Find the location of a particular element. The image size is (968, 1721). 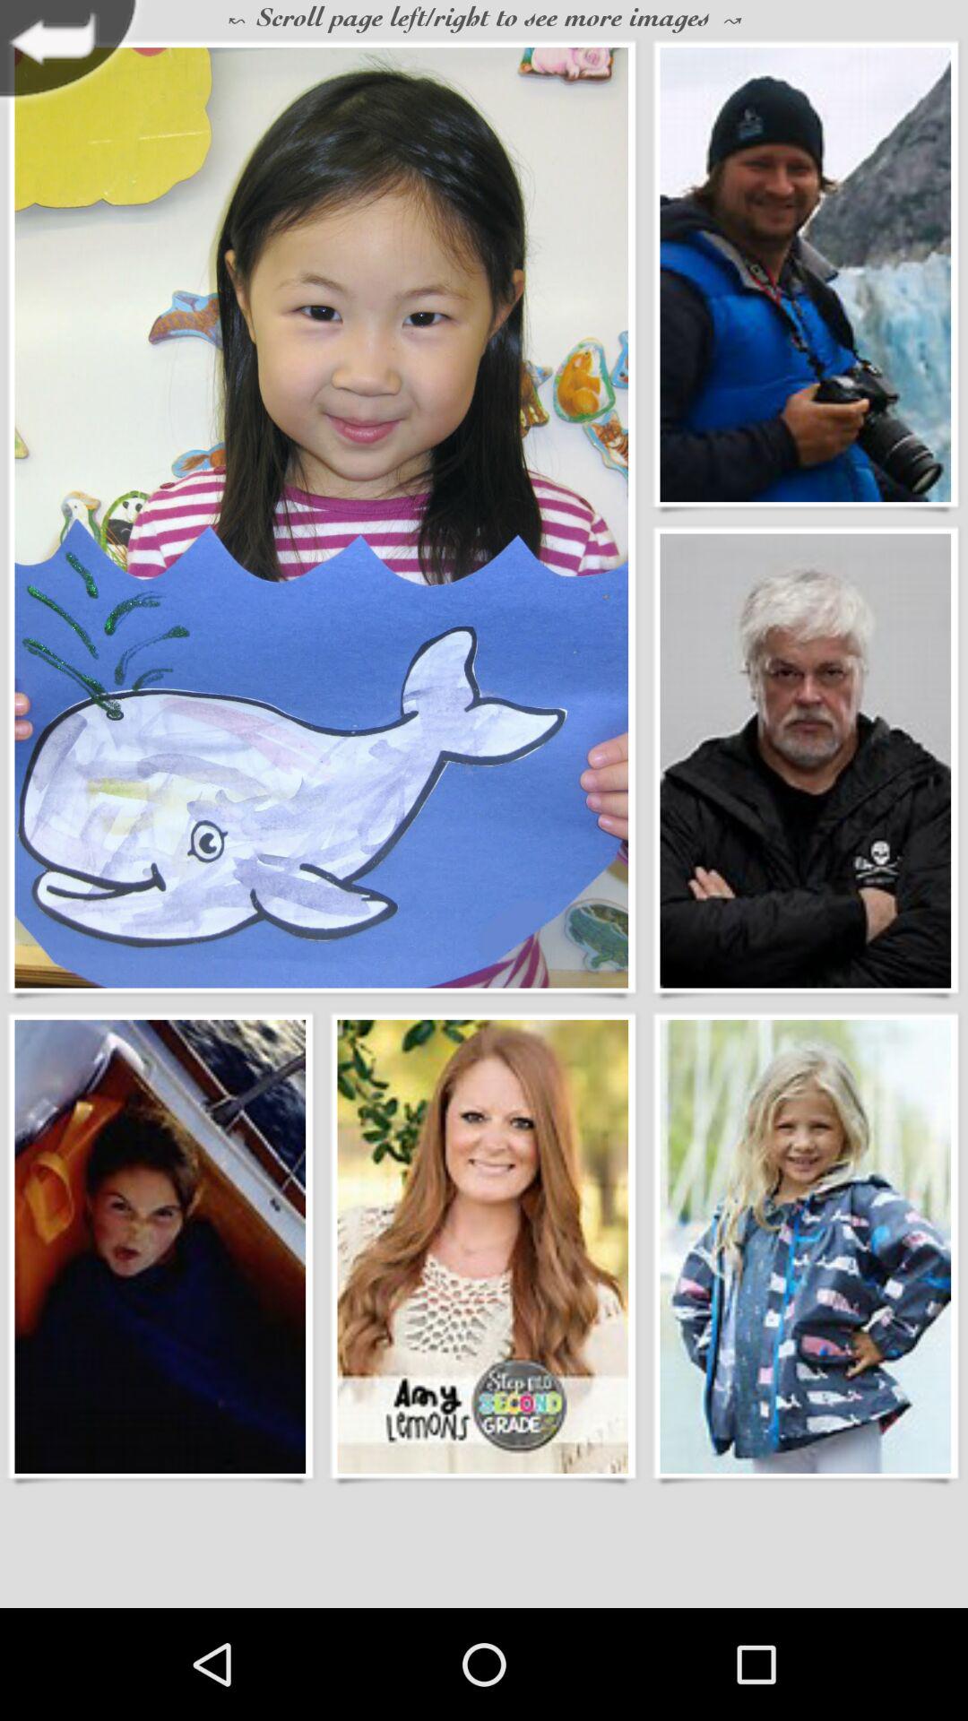

go back is located at coordinates (73, 54).